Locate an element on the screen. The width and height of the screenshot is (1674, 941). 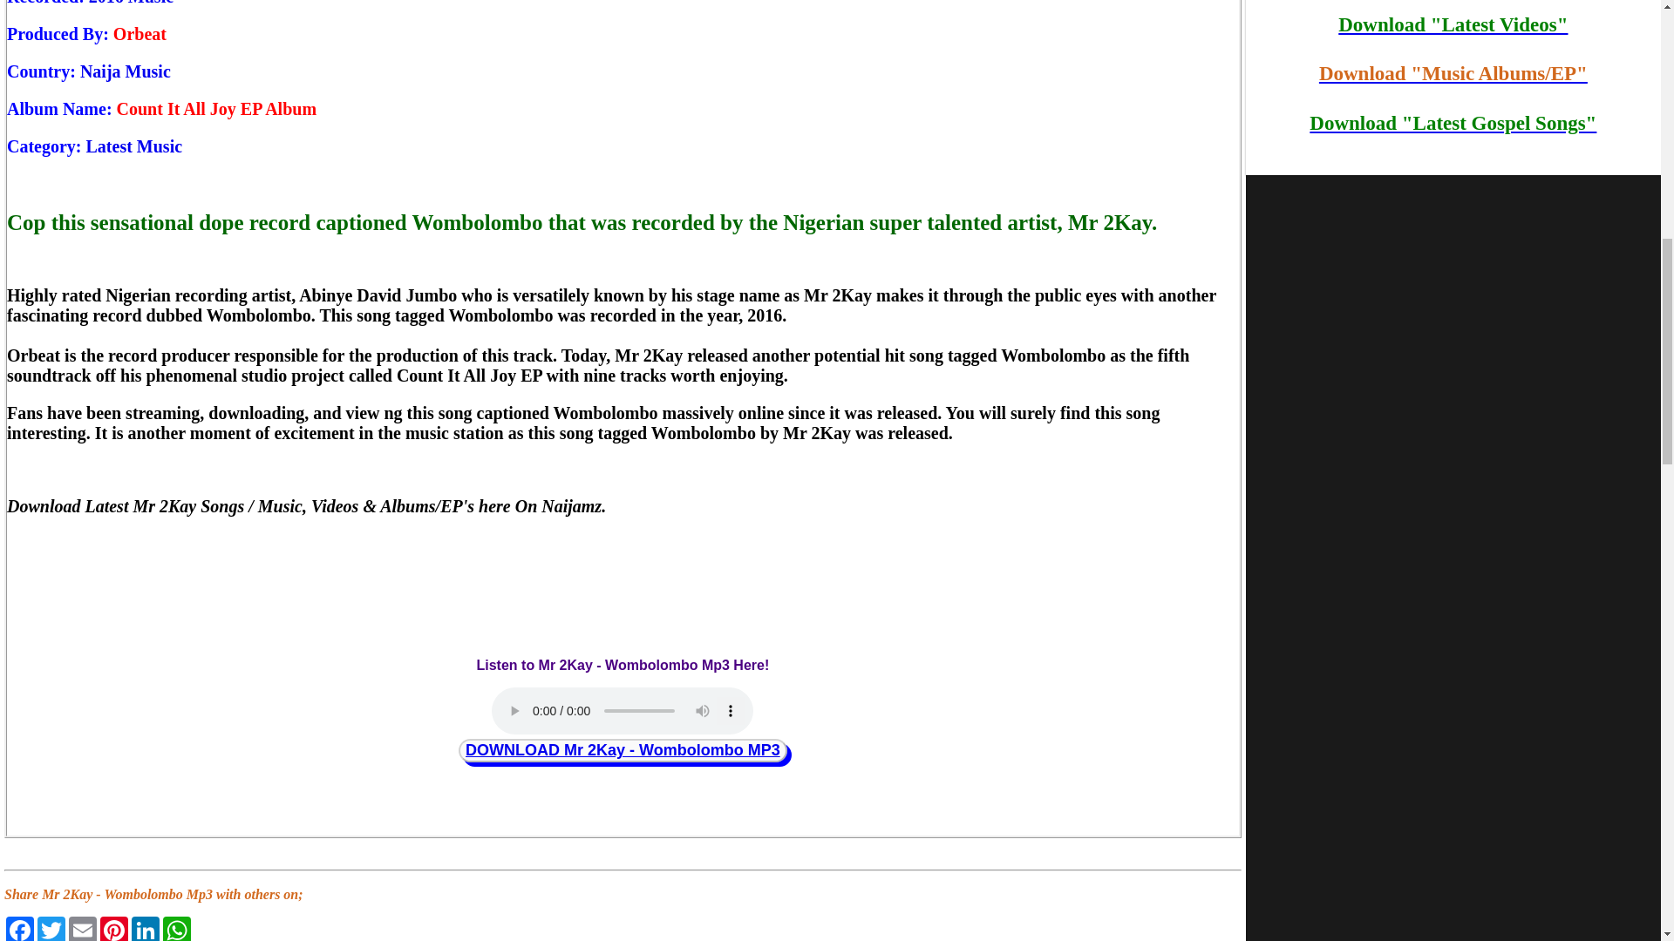
2016 Music is located at coordinates (131, 3).